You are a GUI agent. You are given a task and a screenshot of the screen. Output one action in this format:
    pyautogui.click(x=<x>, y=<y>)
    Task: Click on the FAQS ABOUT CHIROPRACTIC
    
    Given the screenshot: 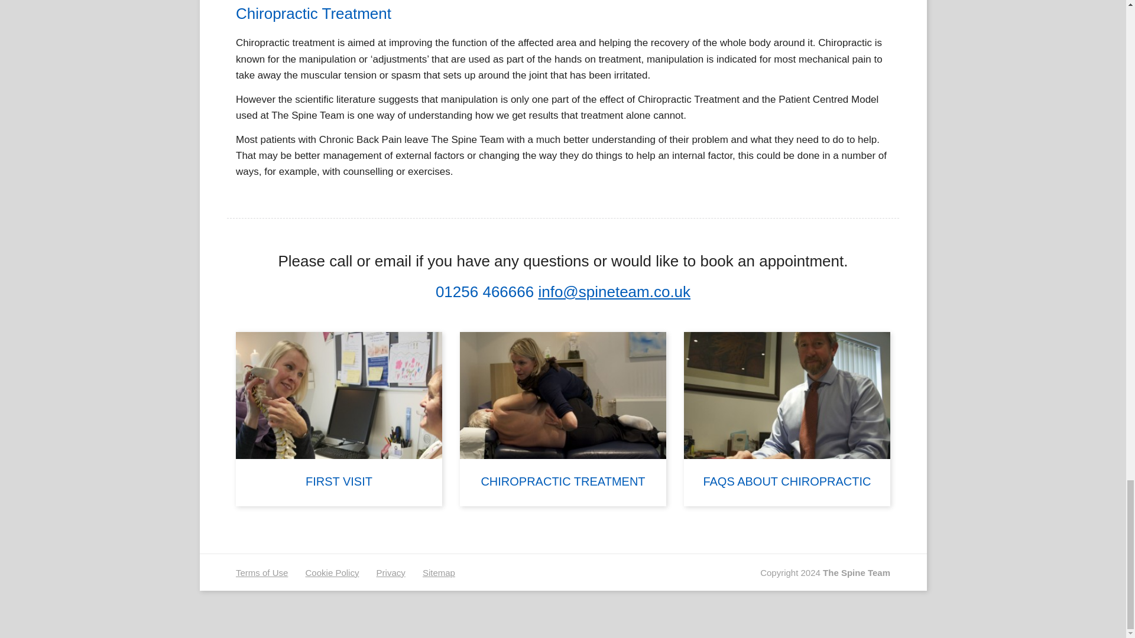 What is the action you would take?
    pyautogui.click(x=787, y=419)
    